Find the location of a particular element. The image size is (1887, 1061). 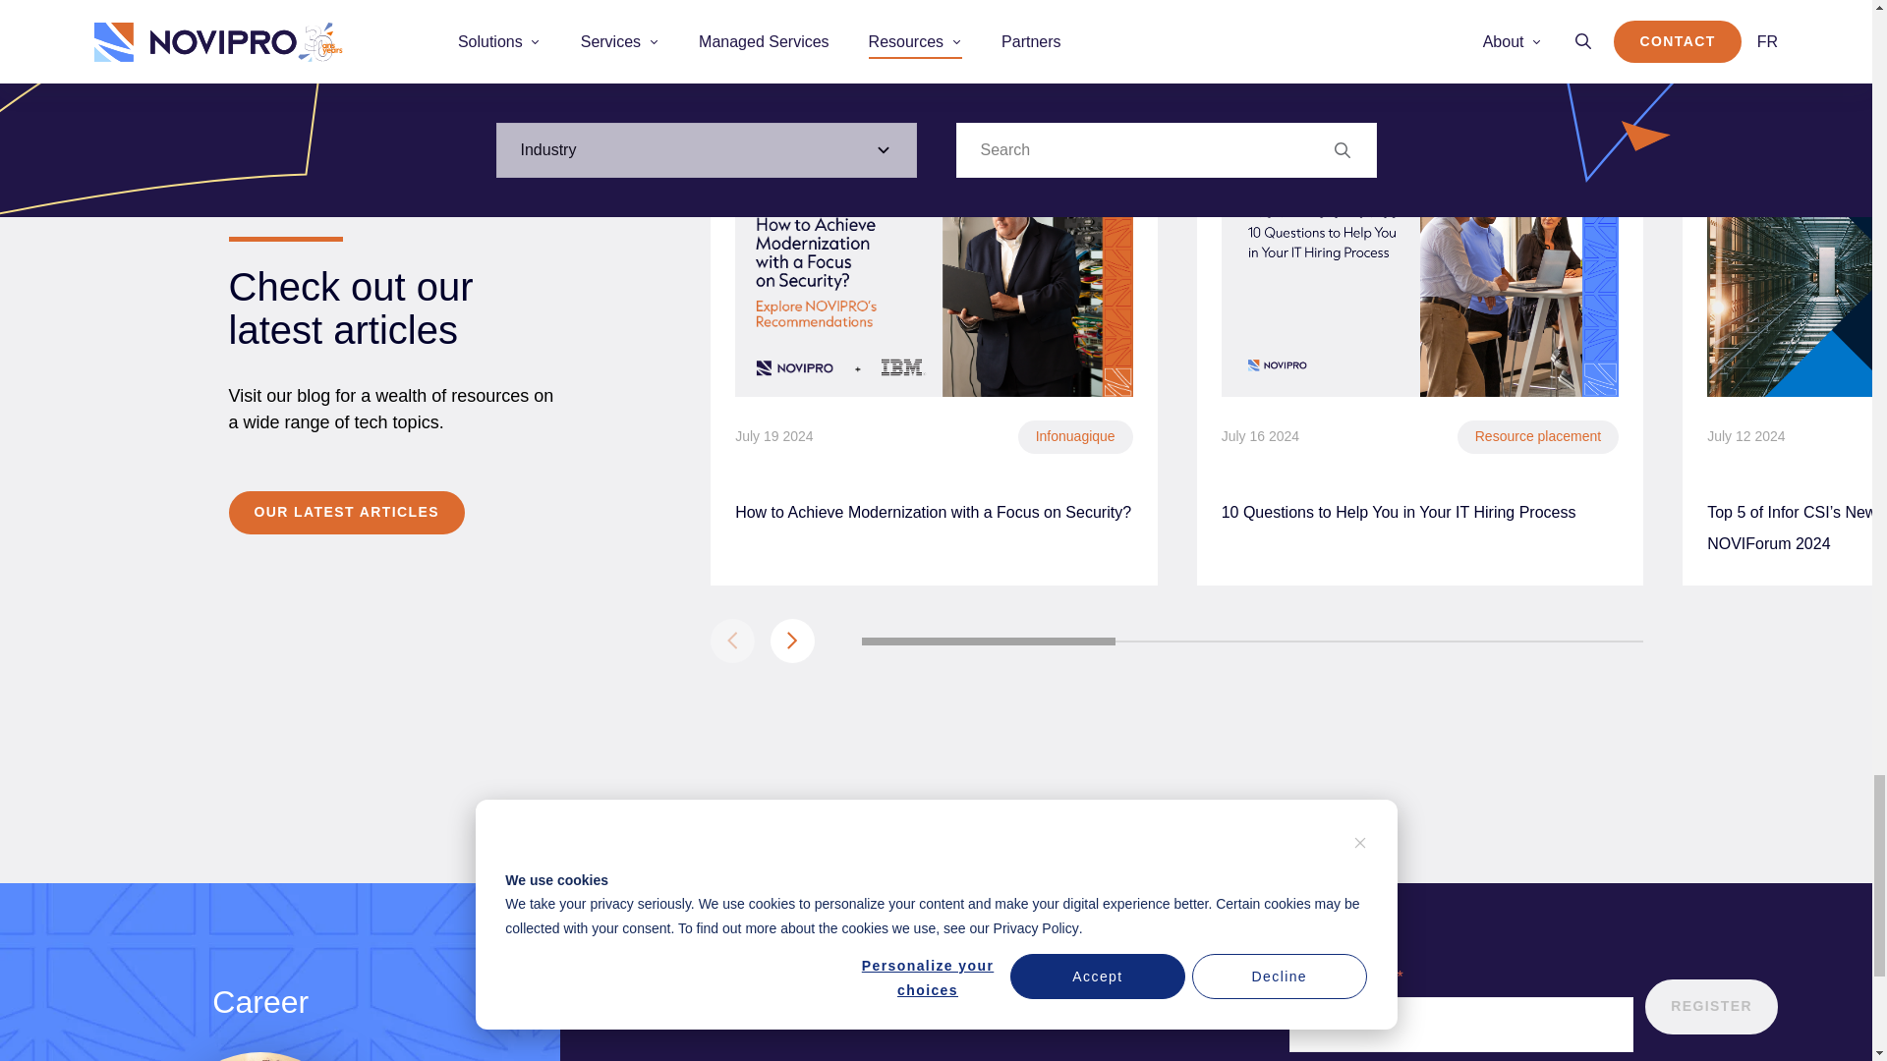

twitter is located at coordinates (1516, 882).